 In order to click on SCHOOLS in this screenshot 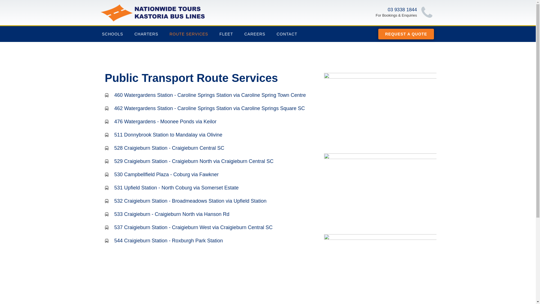, I will do `click(112, 34)`.